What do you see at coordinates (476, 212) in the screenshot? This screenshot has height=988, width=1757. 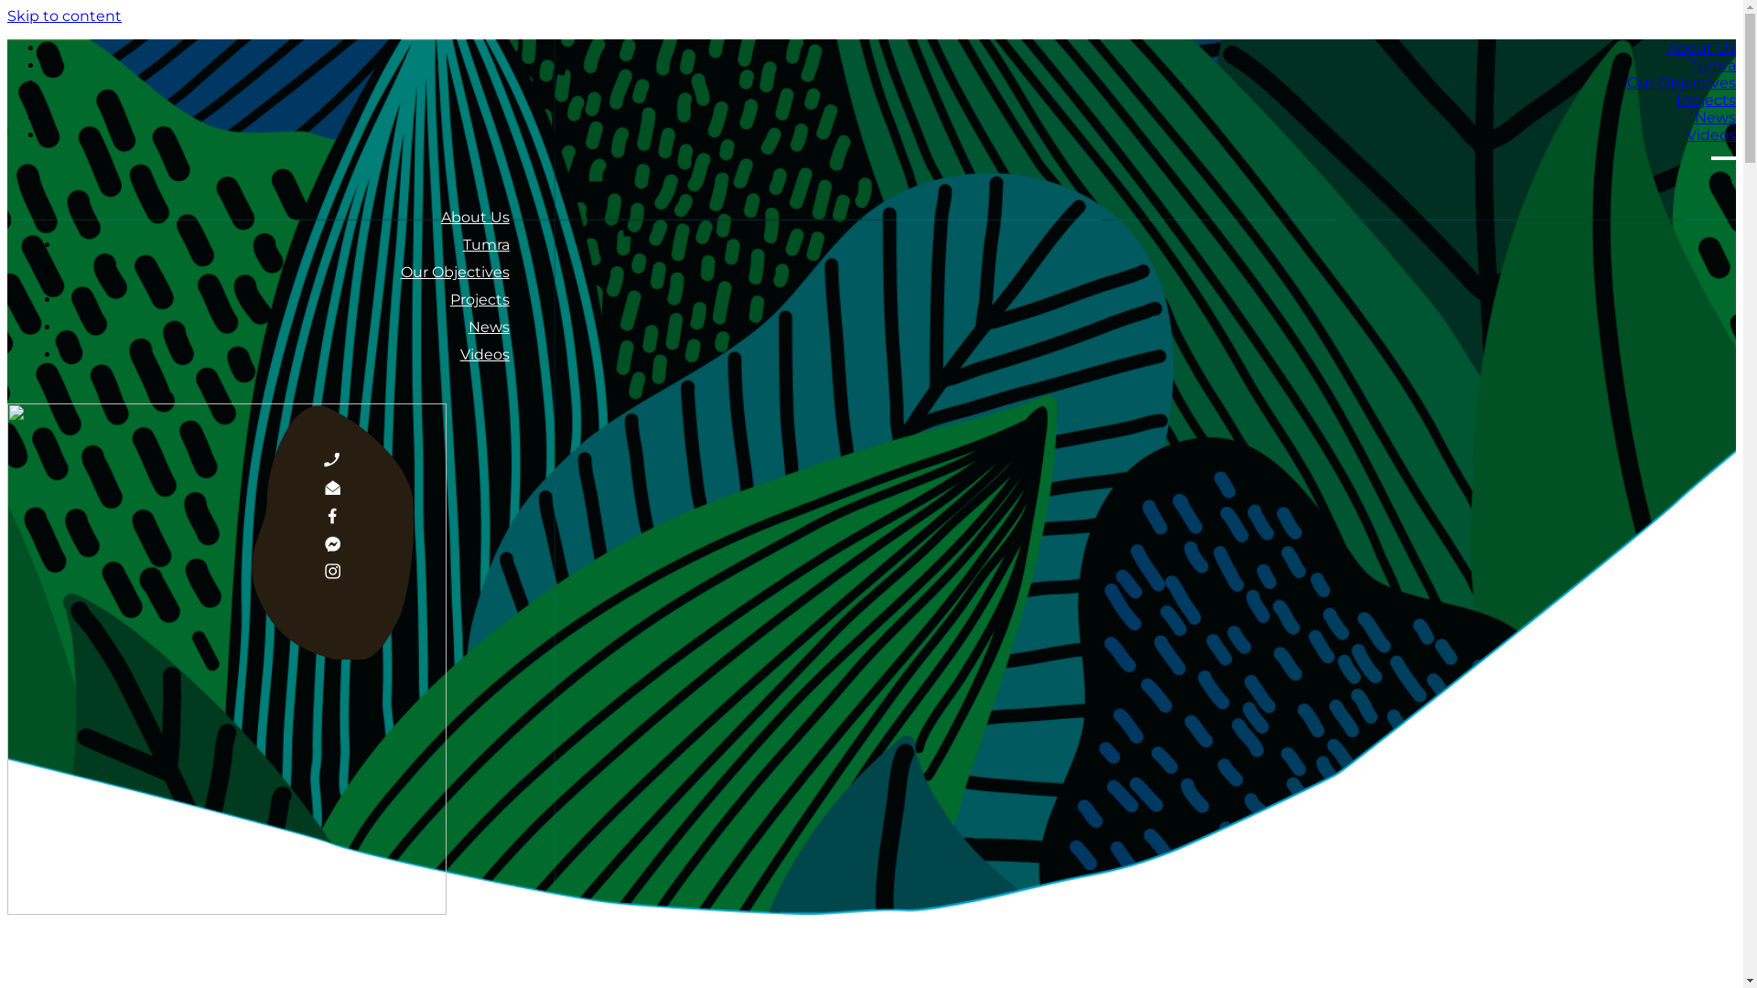 I see `About Us` at bounding box center [476, 212].